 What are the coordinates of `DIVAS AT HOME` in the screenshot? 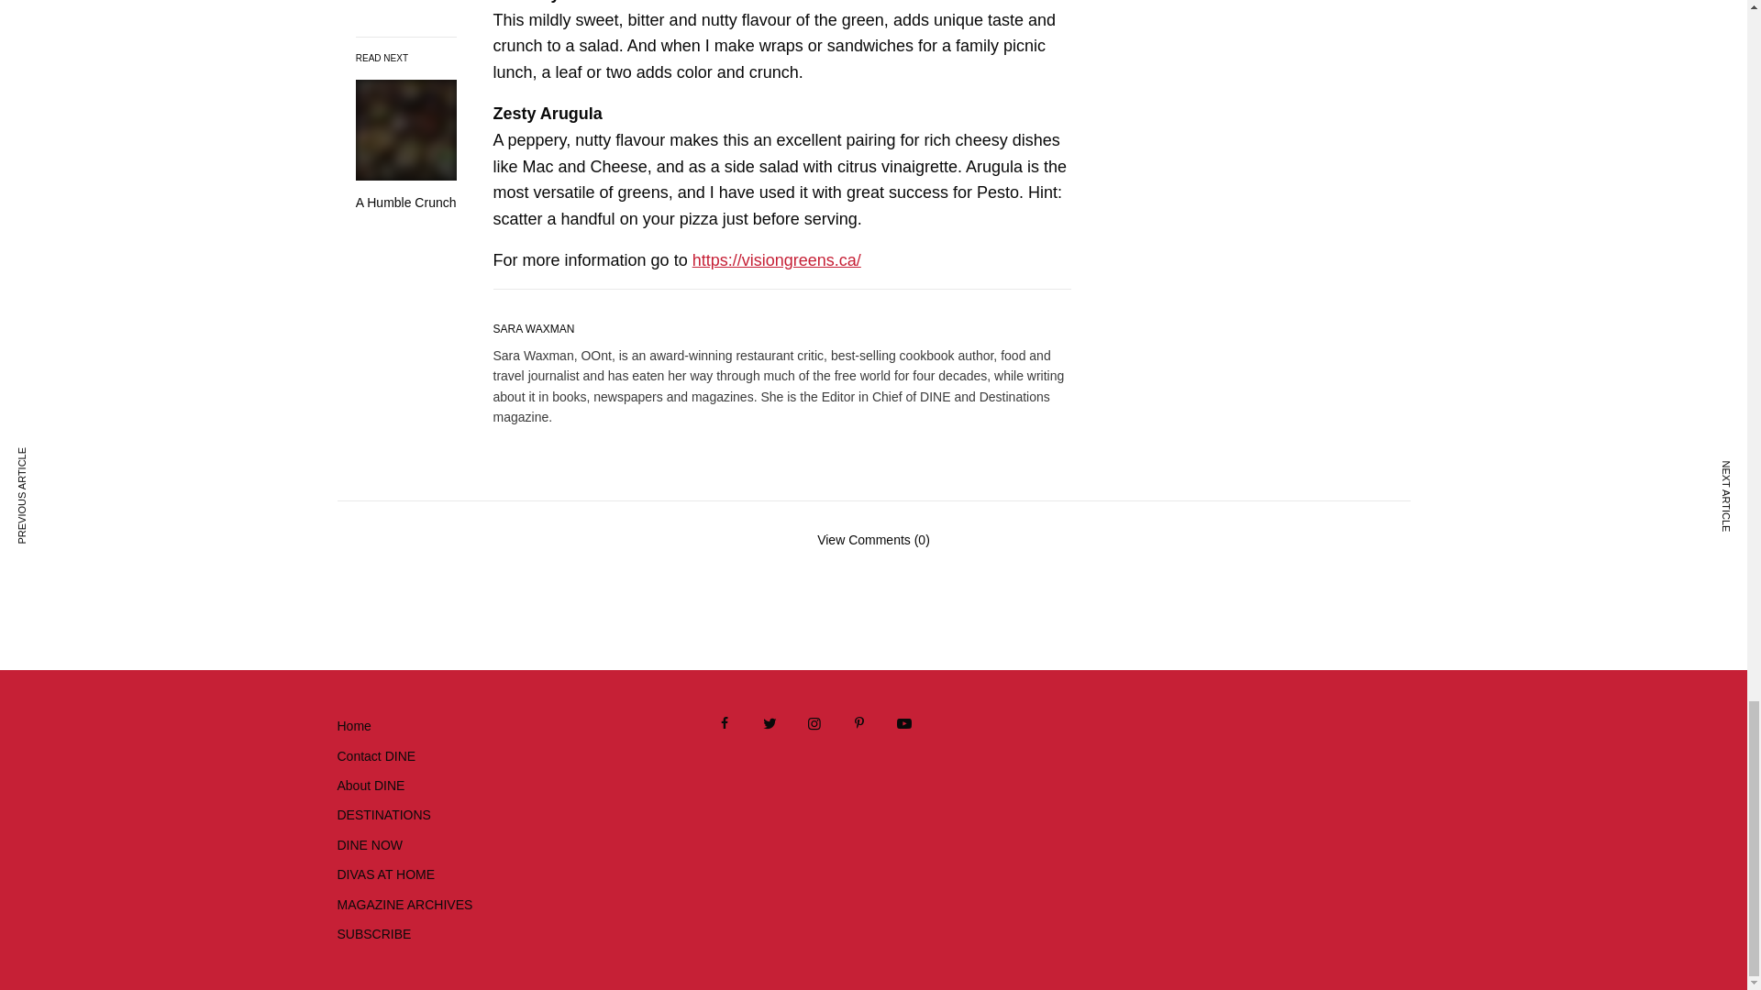 It's located at (386, 874).